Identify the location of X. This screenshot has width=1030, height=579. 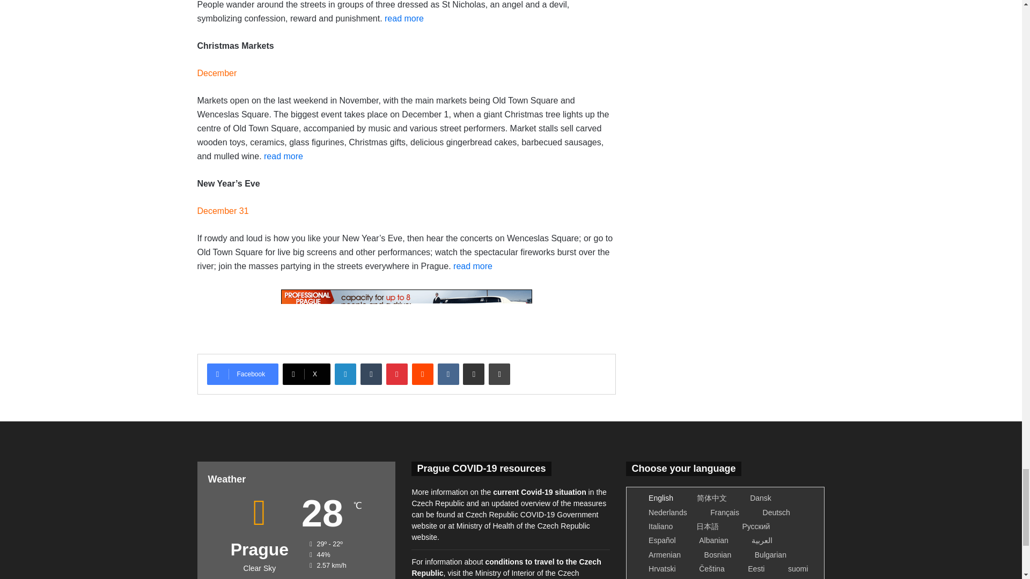
(306, 374).